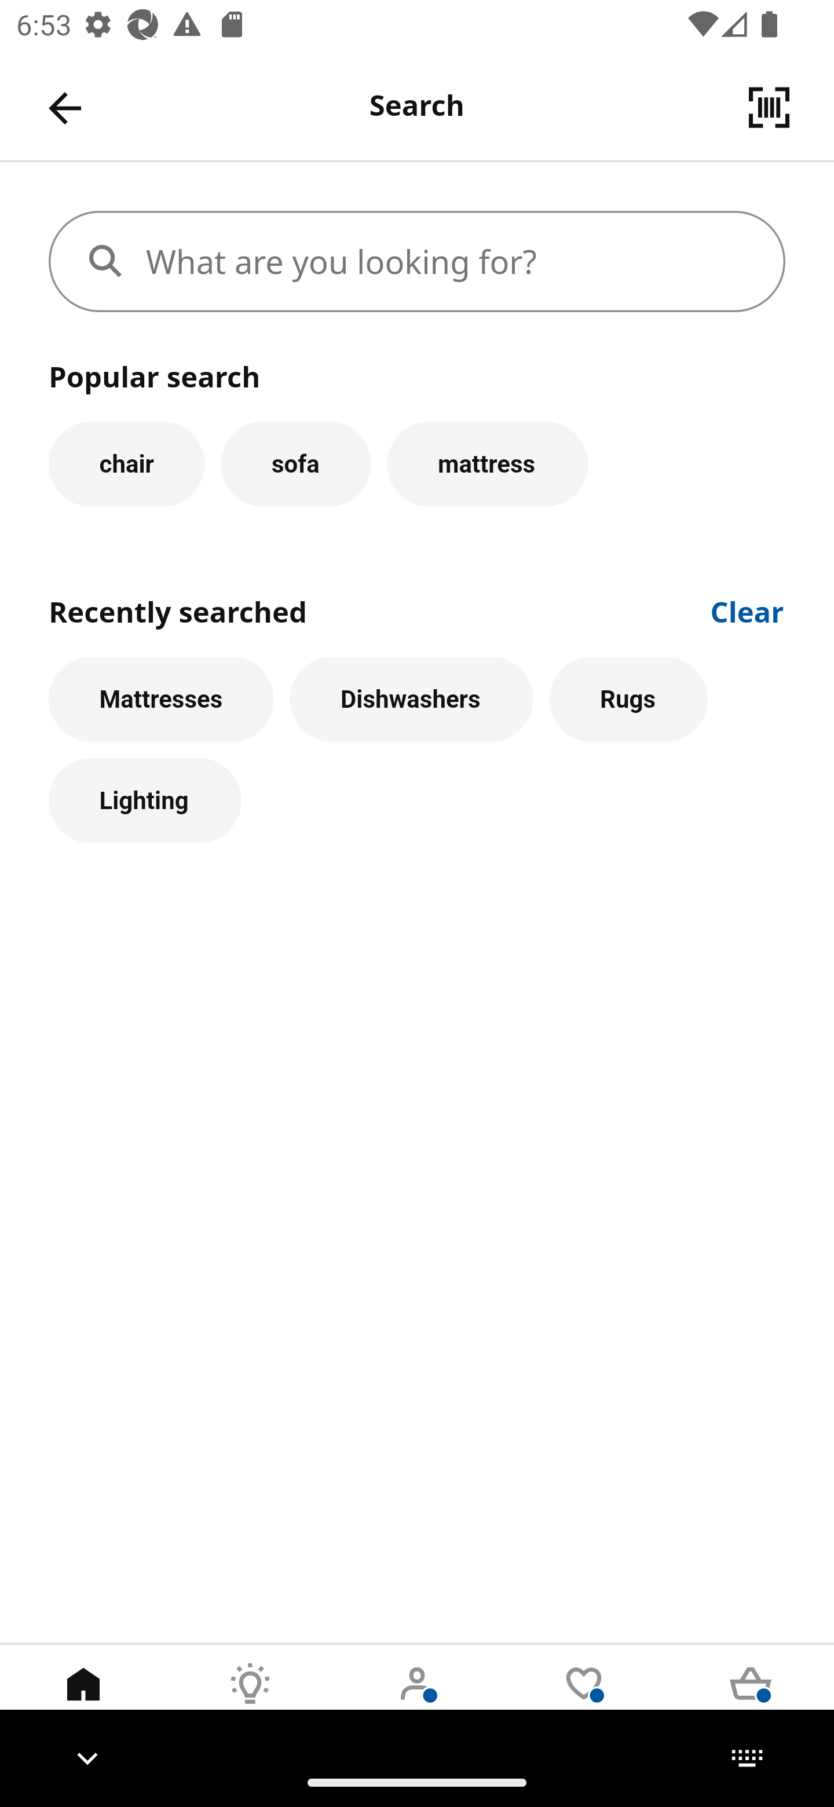  Describe the element at coordinates (412, 699) in the screenshot. I see `Dishwashers` at that location.